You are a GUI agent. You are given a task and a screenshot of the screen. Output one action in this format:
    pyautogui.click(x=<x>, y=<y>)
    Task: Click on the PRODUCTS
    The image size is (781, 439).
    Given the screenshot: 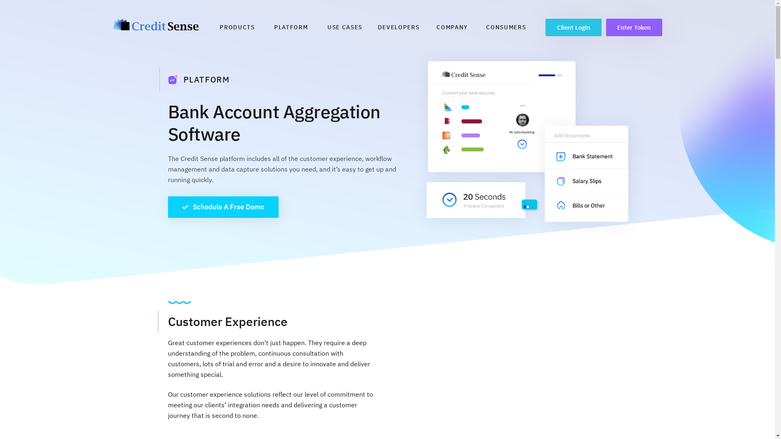 What is the action you would take?
    pyautogui.click(x=237, y=27)
    